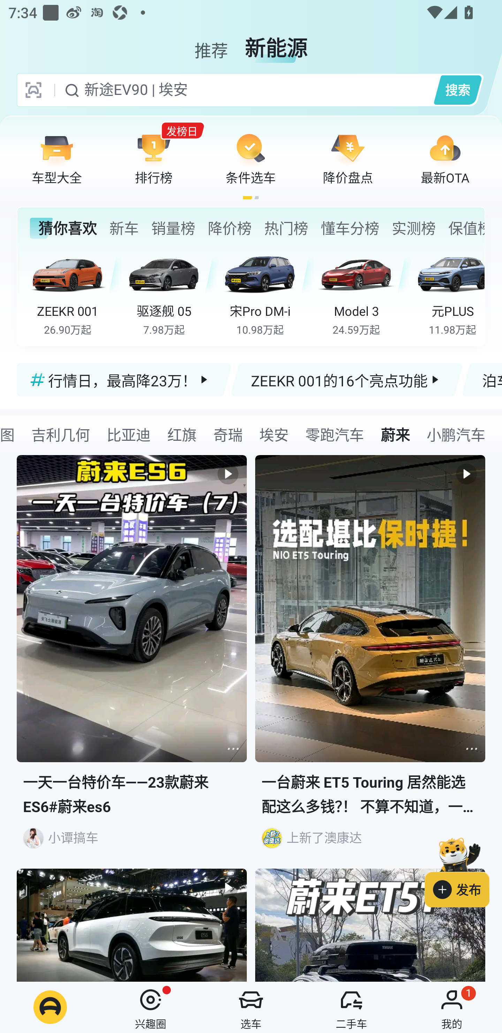 The height and width of the screenshot is (1033, 502). I want to click on 搜索, so click(457, 90).